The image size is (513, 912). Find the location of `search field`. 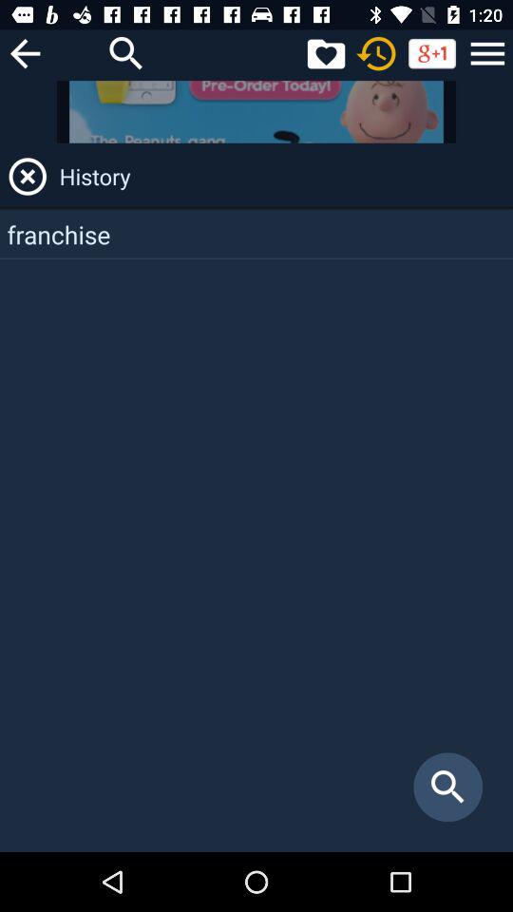

search field is located at coordinates (126, 53).